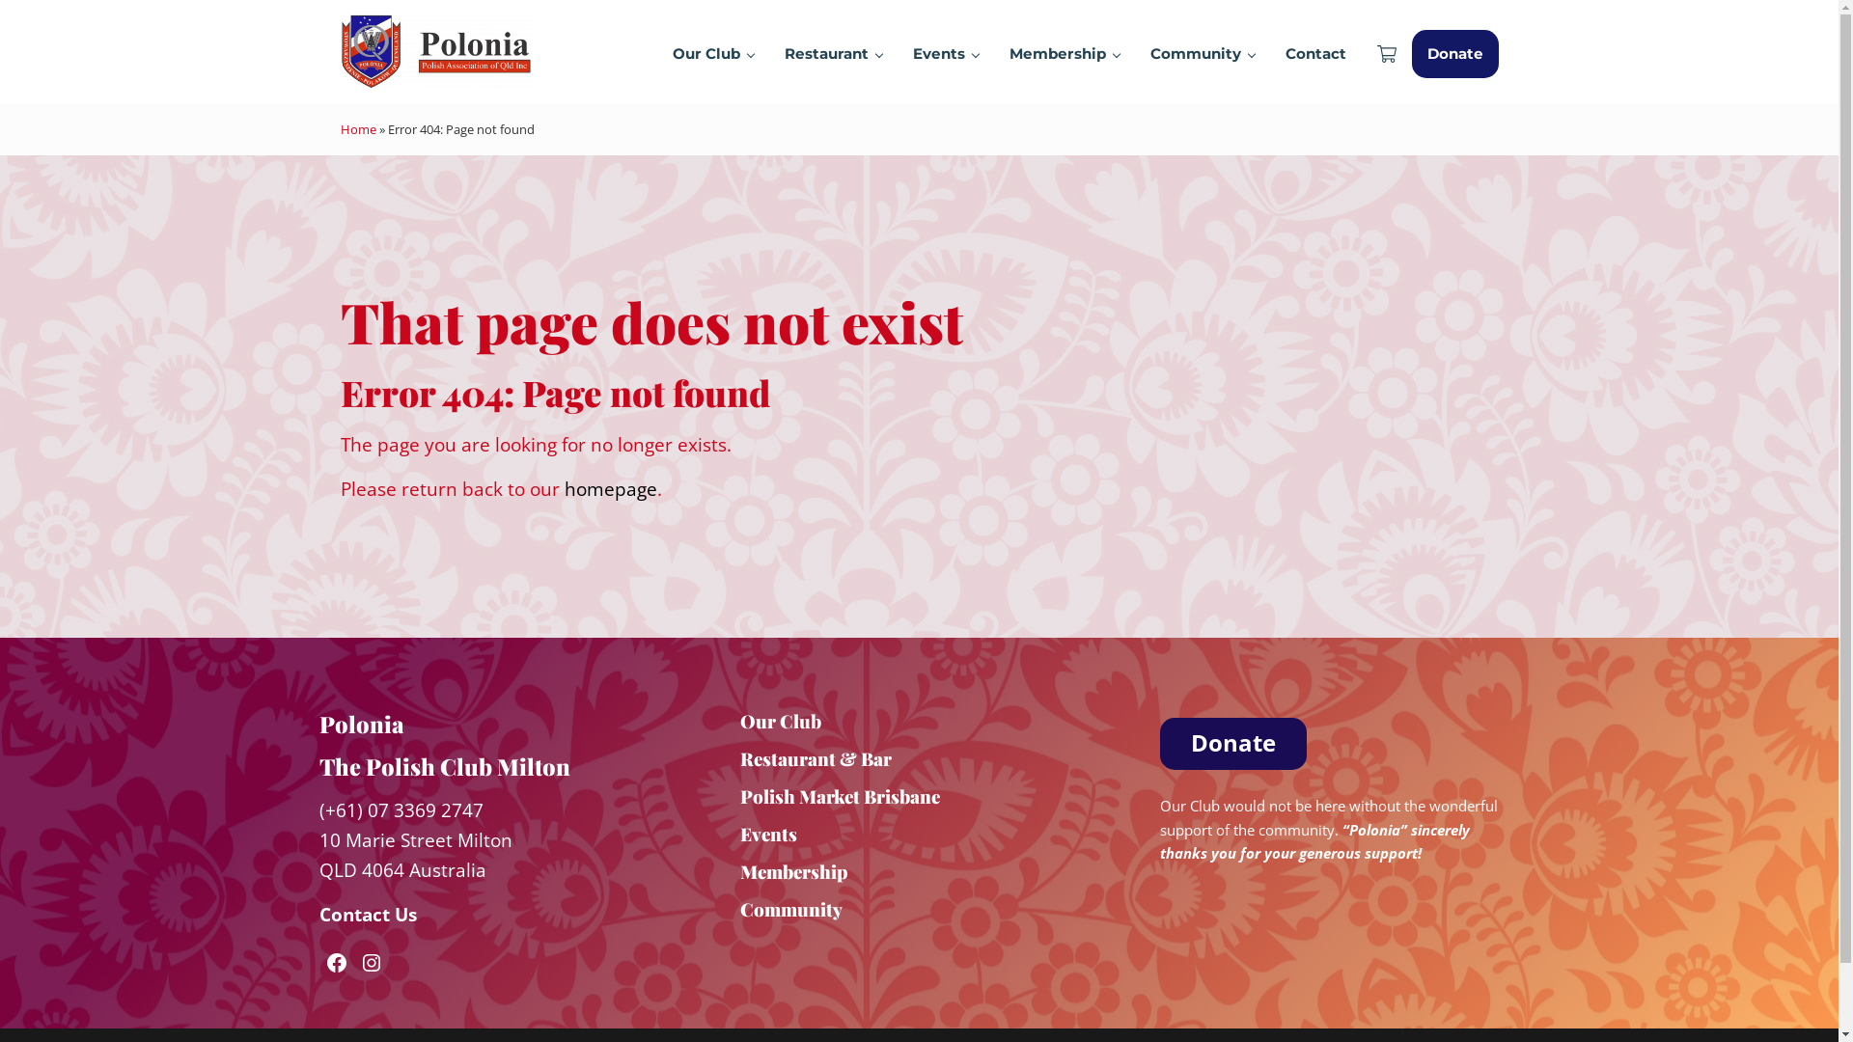 This screenshot has width=1853, height=1042. I want to click on homepage, so click(610, 489).